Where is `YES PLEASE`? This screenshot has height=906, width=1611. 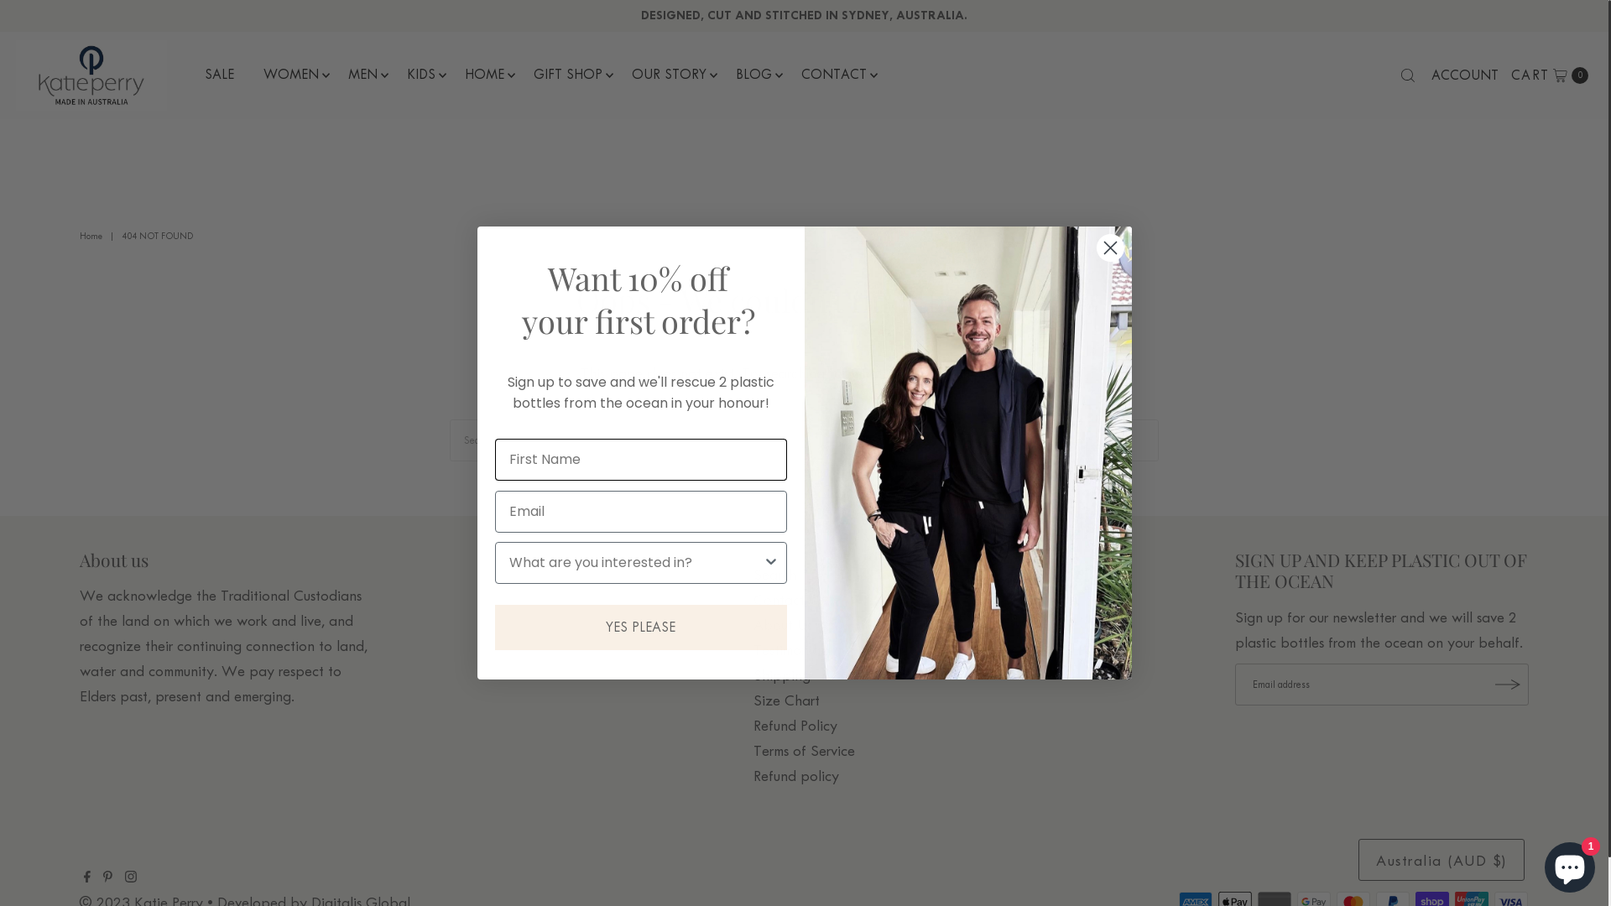 YES PLEASE is located at coordinates (641, 627).